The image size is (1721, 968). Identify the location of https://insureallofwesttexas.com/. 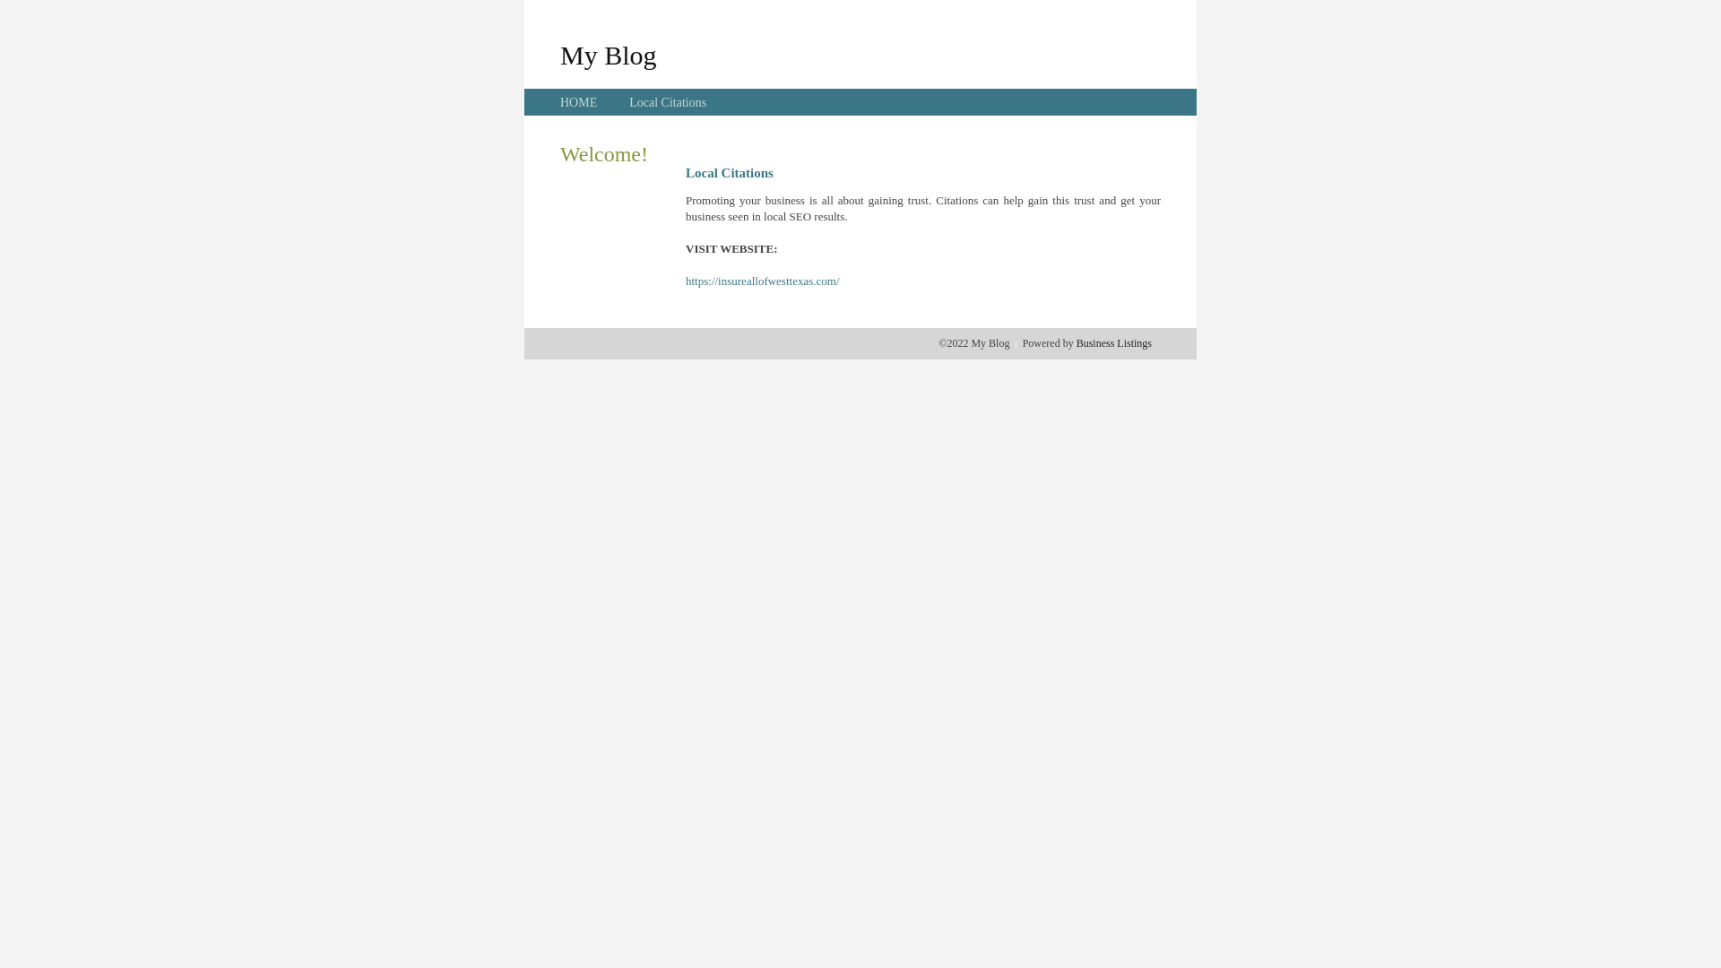
(763, 281).